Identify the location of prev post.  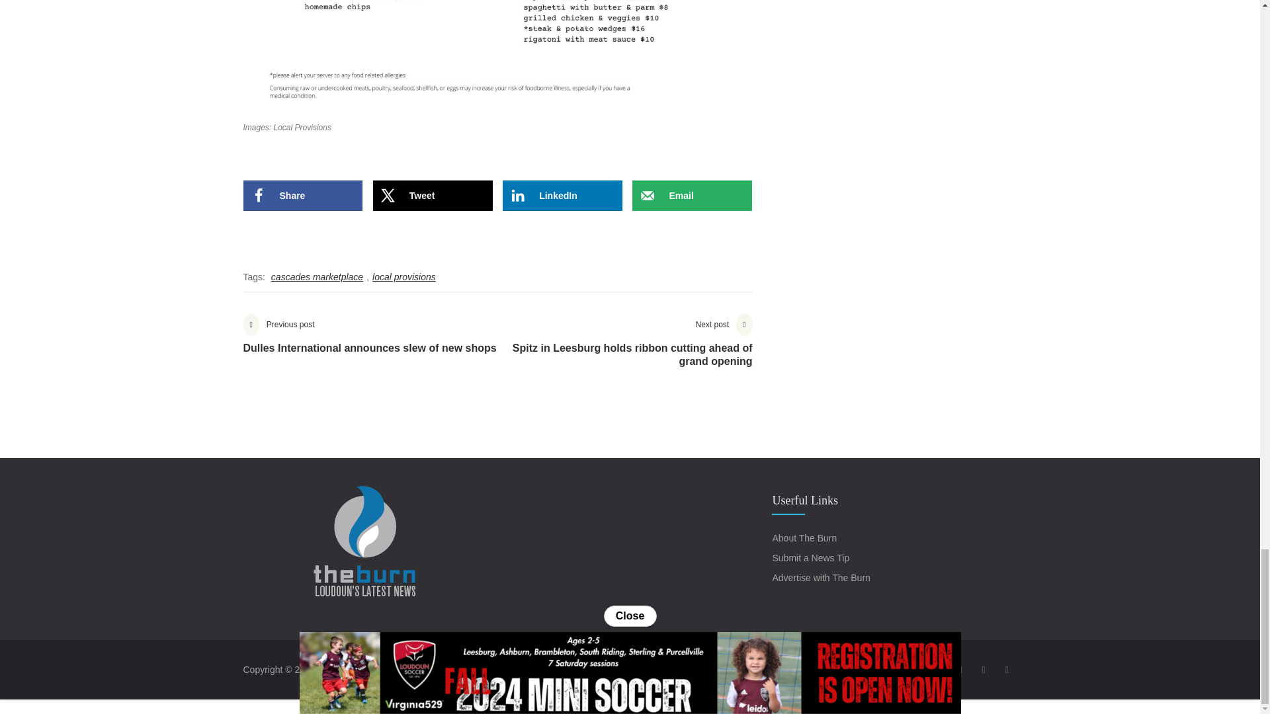
(370, 344).